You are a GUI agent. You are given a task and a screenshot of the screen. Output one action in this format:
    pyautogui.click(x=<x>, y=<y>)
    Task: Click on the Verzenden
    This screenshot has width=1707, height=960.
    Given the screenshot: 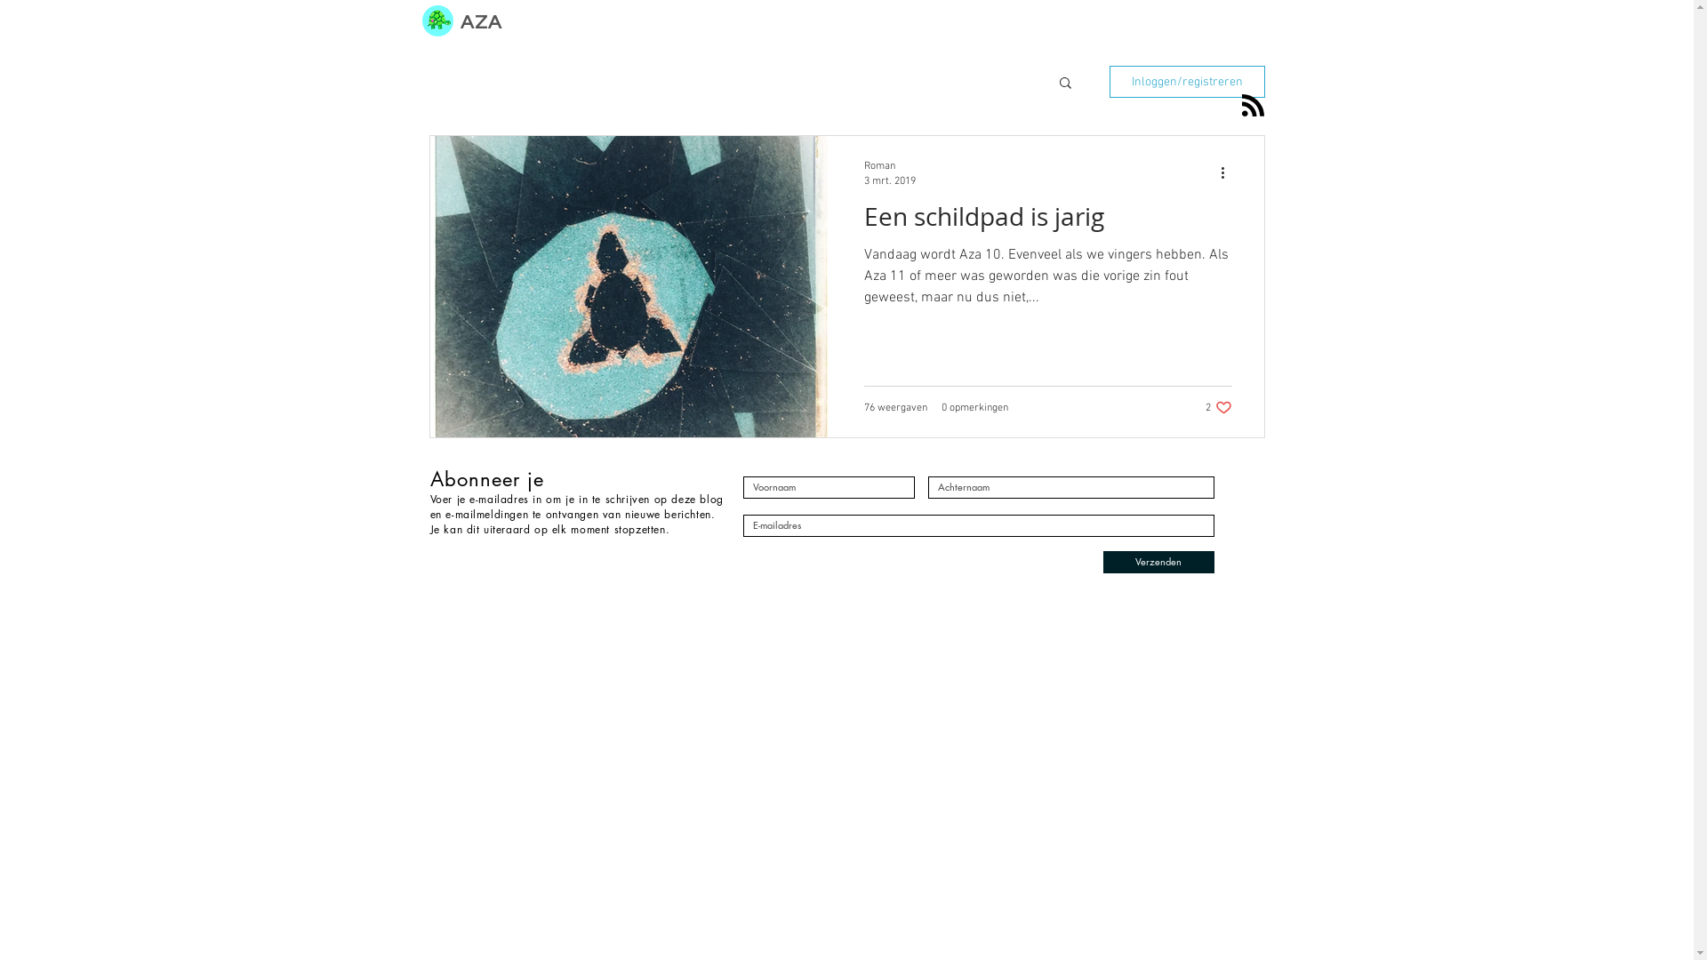 What is the action you would take?
    pyautogui.click(x=1158, y=562)
    